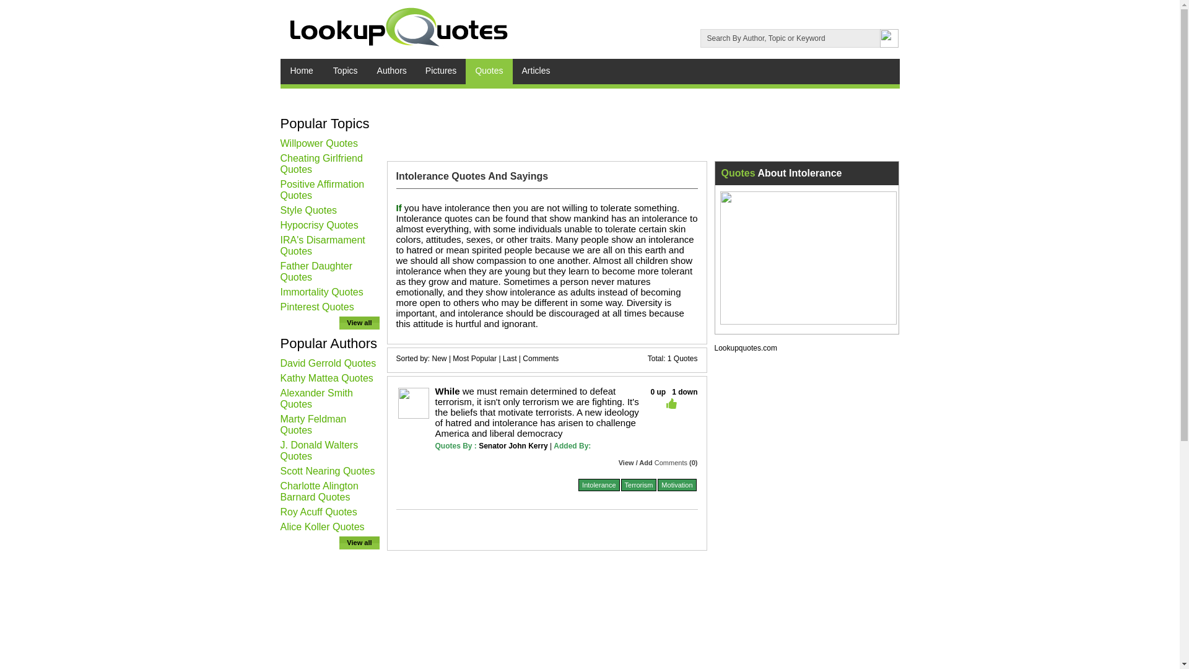 This screenshot has height=669, width=1189. Describe the element at coordinates (316, 398) in the screenshot. I see `Alexander Smith Quotes` at that location.